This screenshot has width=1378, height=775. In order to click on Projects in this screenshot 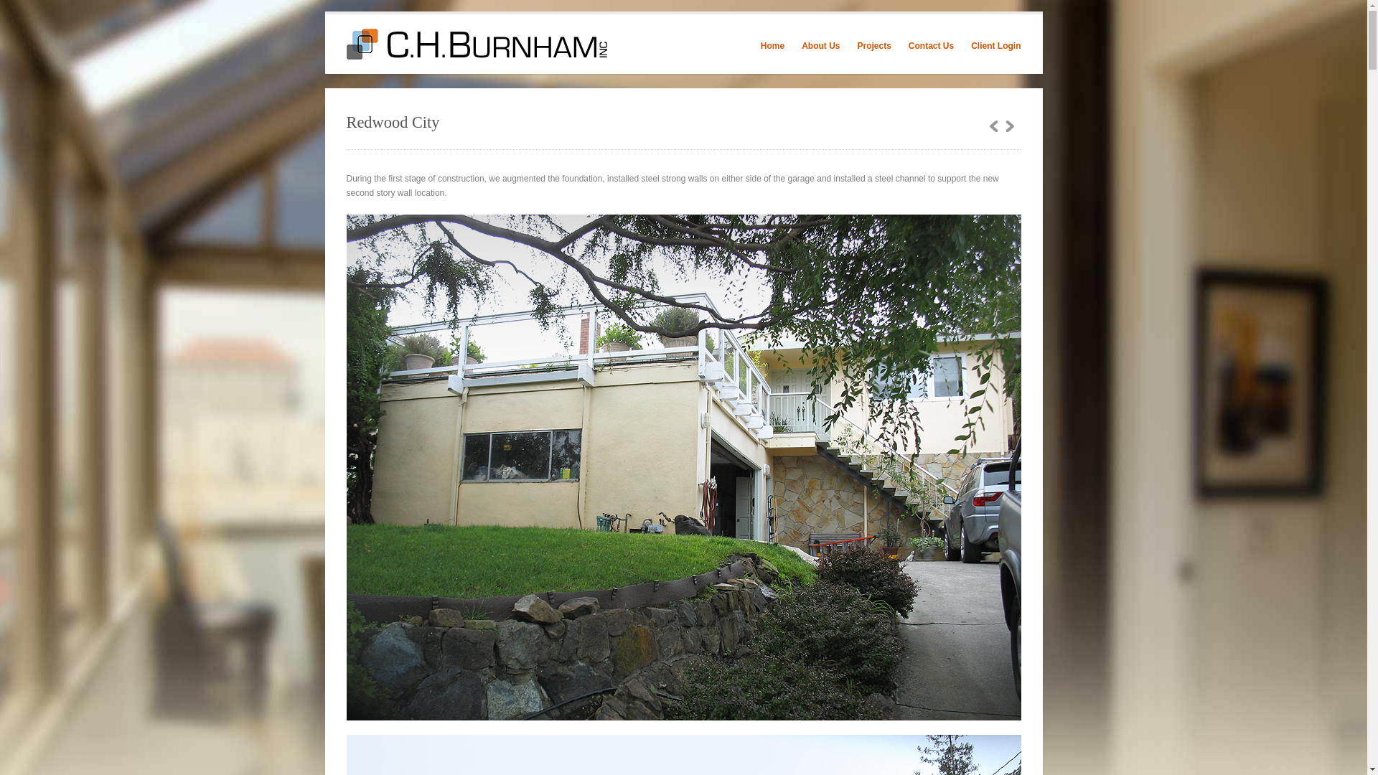, I will do `click(873, 46)`.